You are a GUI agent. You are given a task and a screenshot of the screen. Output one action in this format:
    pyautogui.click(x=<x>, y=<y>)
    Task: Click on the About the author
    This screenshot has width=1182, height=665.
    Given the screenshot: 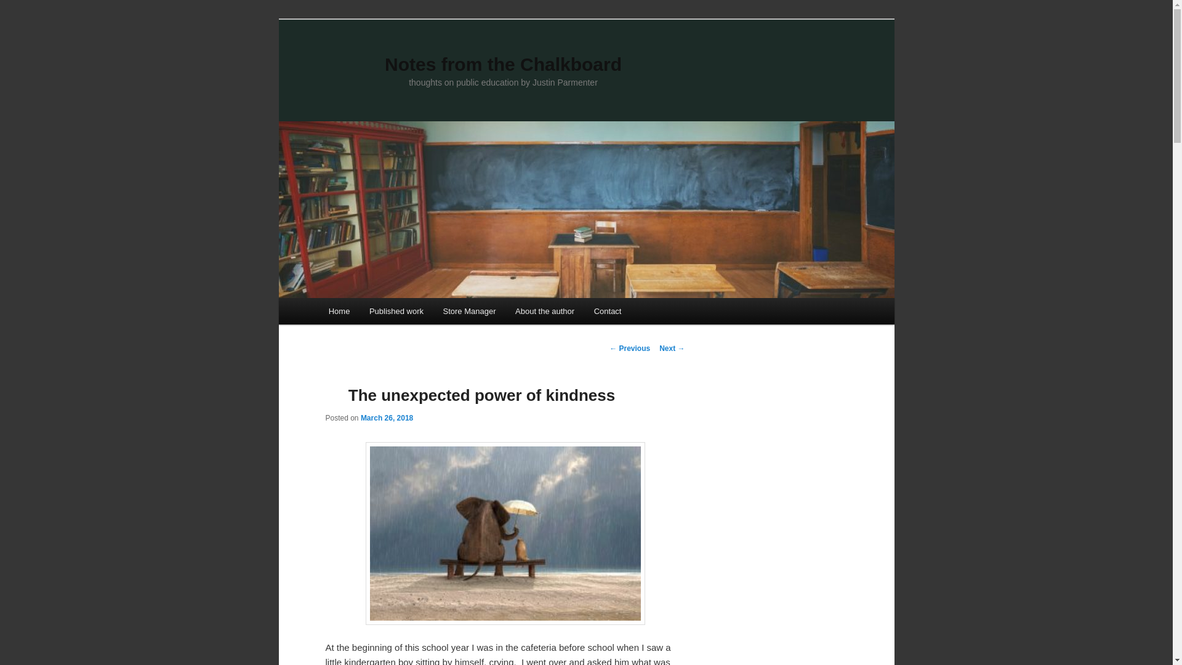 What is the action you would take?
    pyautogui.click(x=544, y=311)
    